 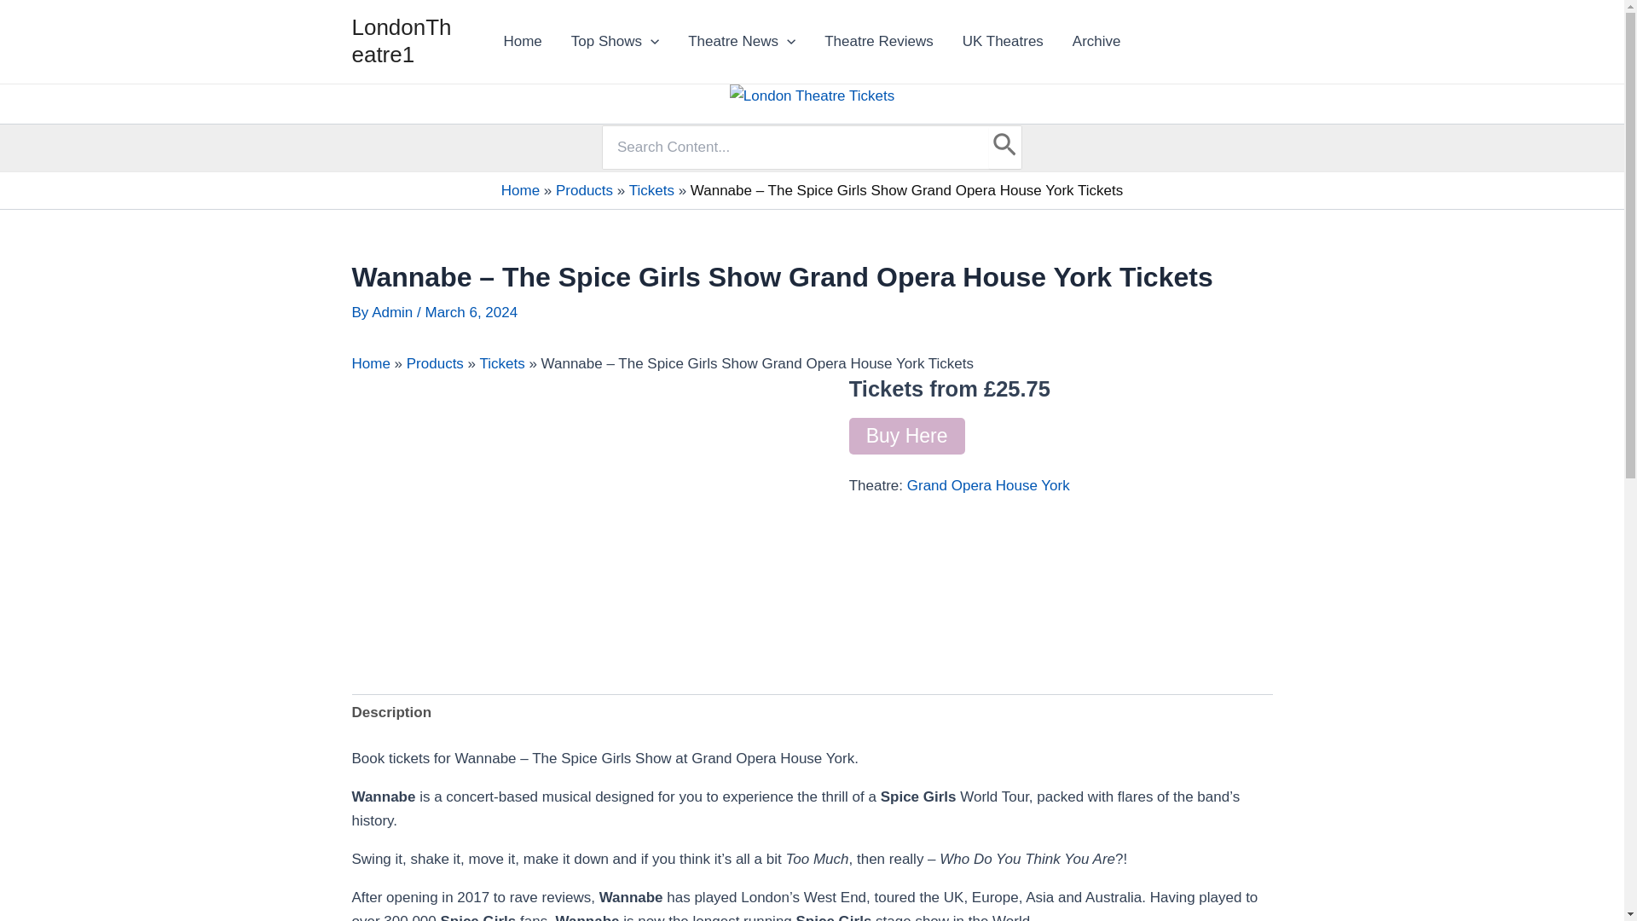 I want to click on Top Selling Shows, so click(x=614, y=41).